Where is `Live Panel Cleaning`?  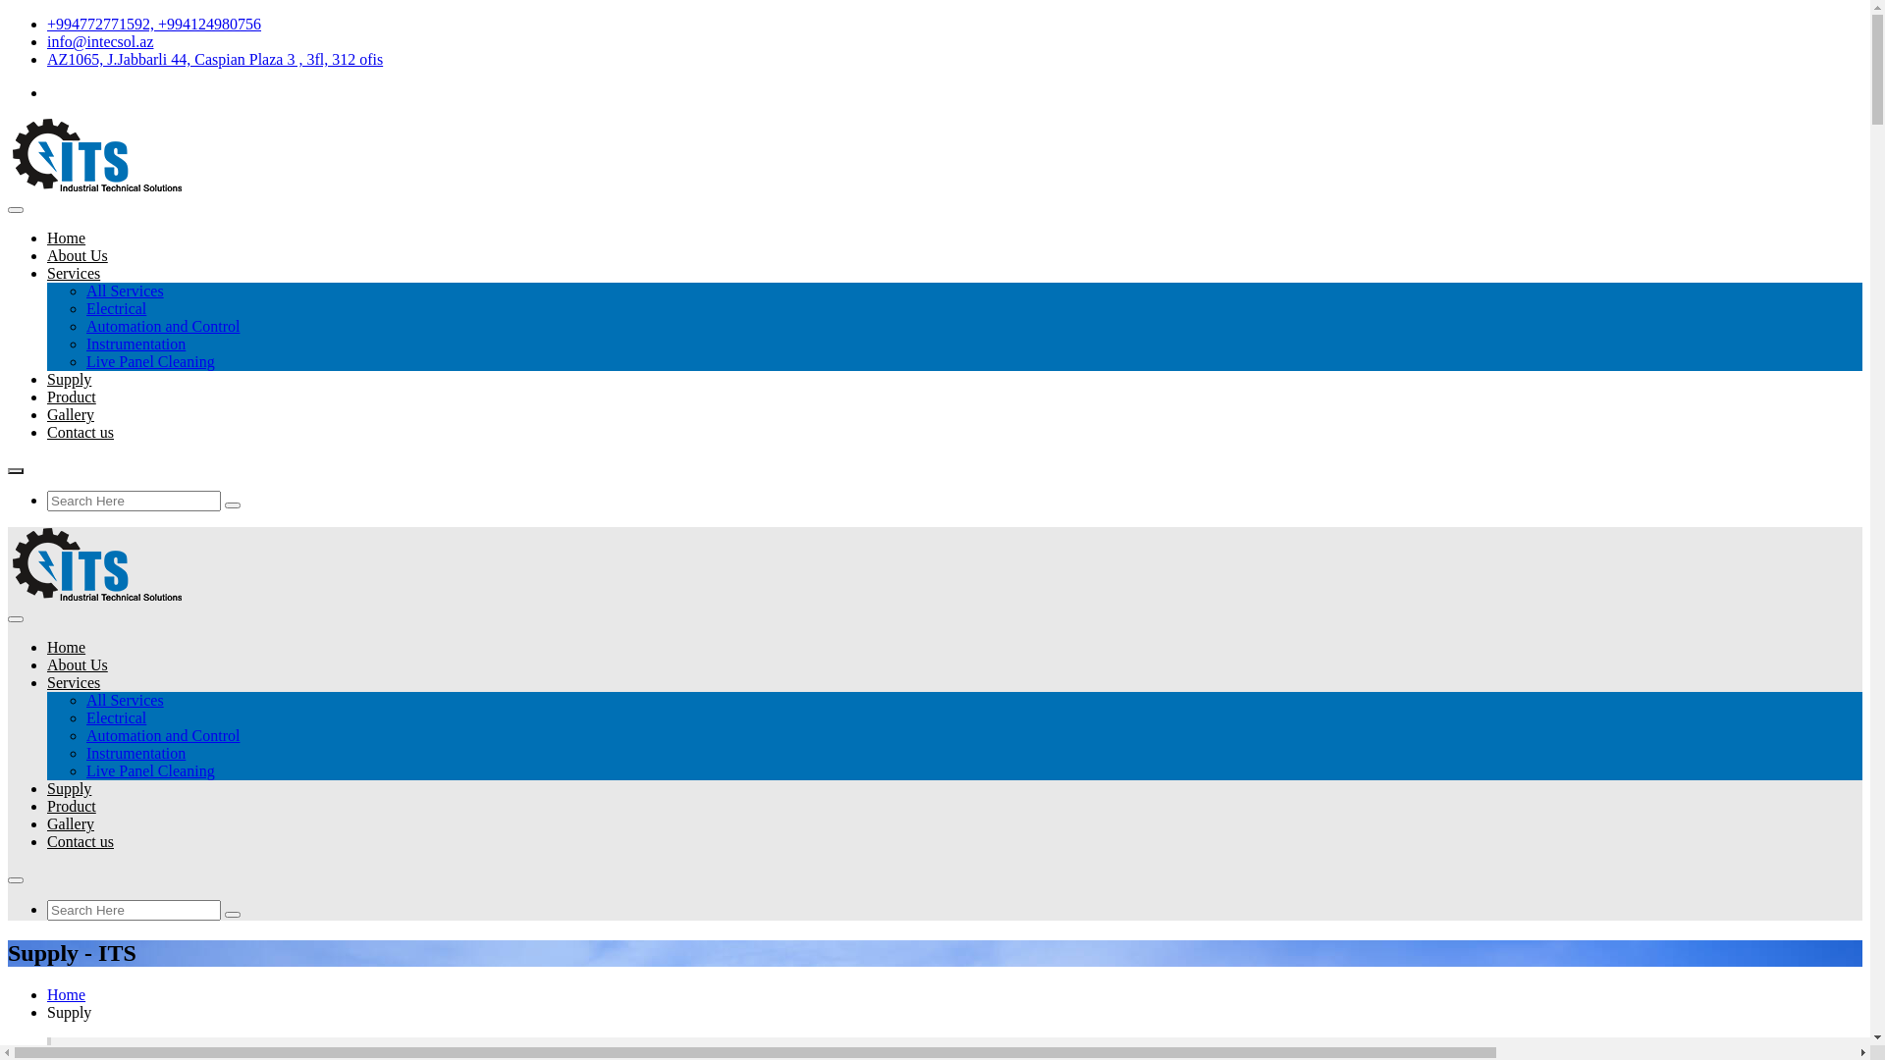
Live Panel Cleaning is located at coordinates (151, 771).